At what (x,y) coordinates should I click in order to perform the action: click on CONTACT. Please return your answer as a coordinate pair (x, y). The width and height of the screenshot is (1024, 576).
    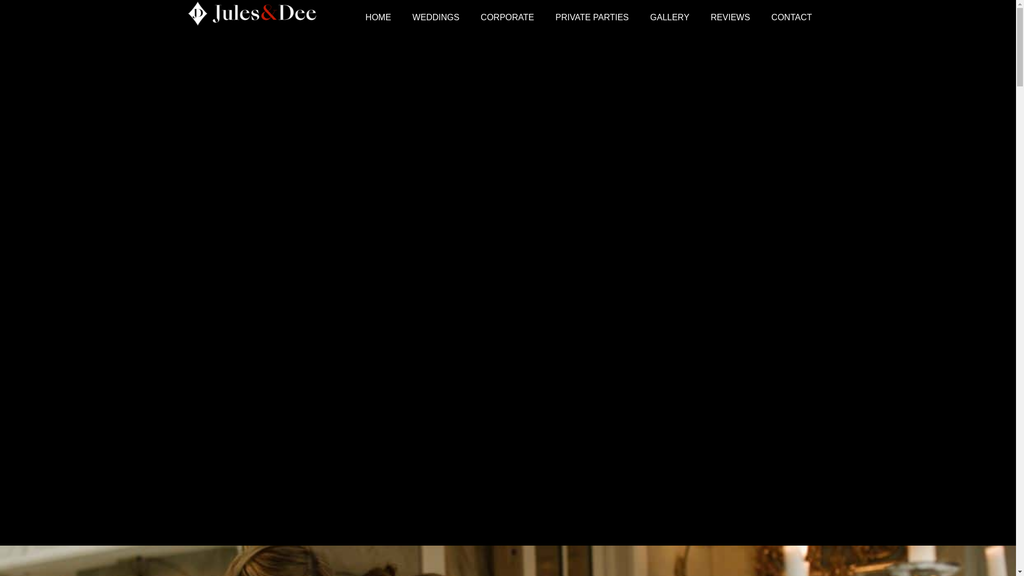
    Looking at the image, I should click on (791, 17).